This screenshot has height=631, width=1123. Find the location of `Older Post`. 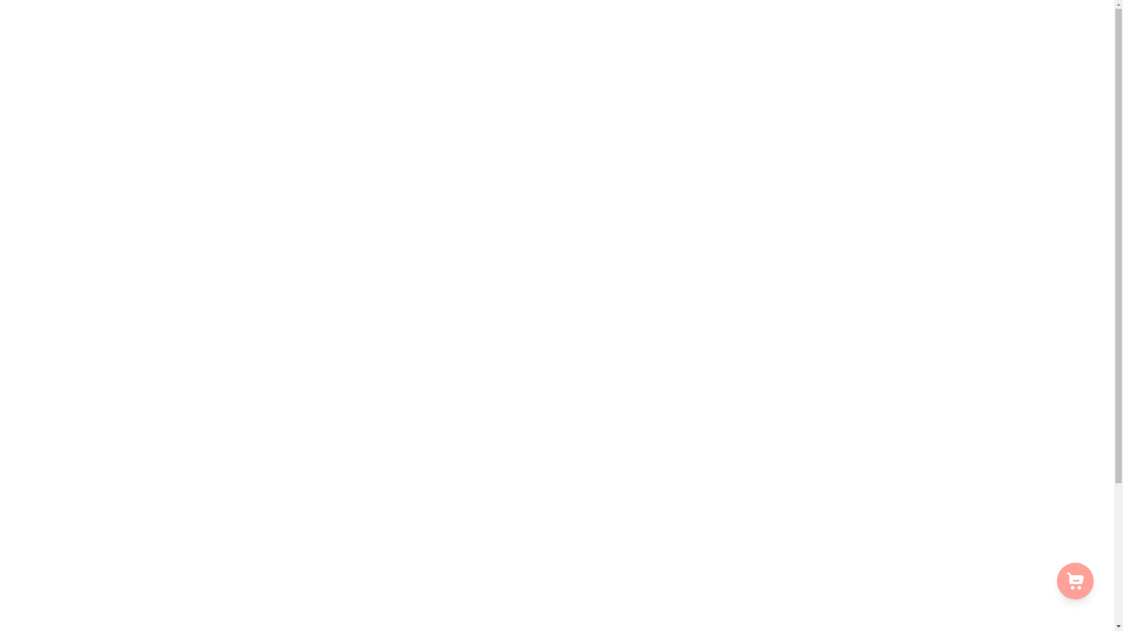

Older Post is located at coordinates (369, 352).